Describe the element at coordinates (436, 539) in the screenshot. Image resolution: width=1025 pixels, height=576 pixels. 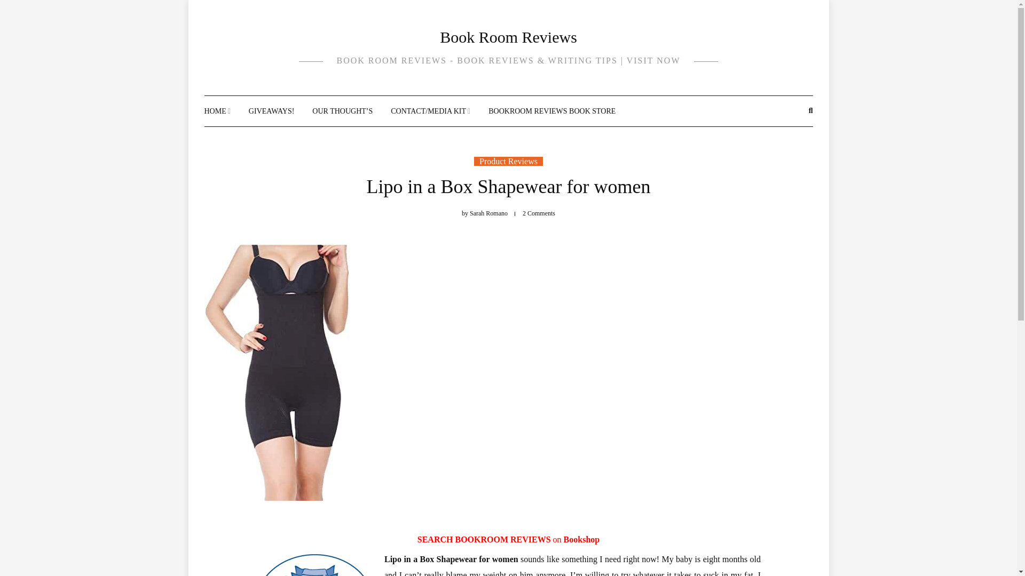
I see `SEARCH` at that location.